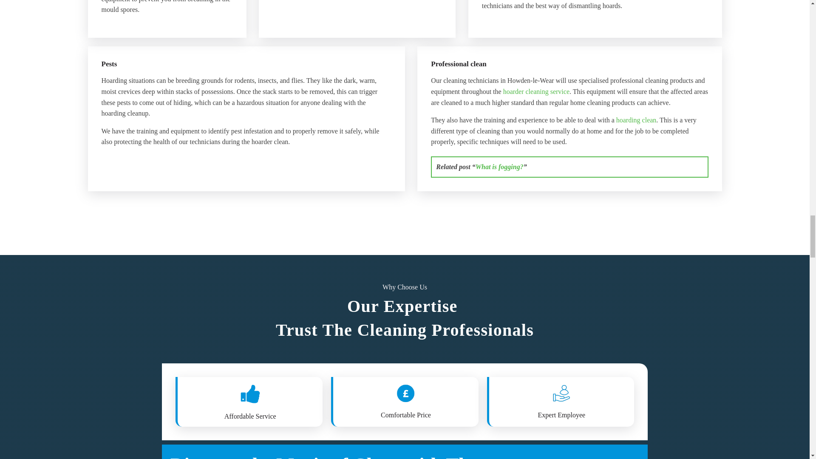 Image resolution: width=816 pixels, height=459 pixels. I want to click on hoarder cleaning service, so click(536, 91).